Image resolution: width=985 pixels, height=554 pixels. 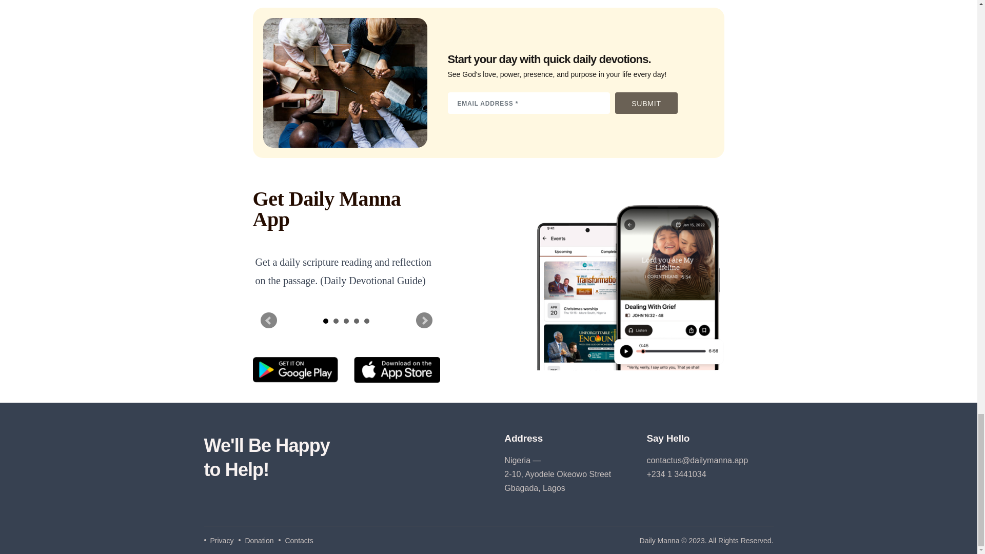 I want to click on 5, so click(x=367, y=321).